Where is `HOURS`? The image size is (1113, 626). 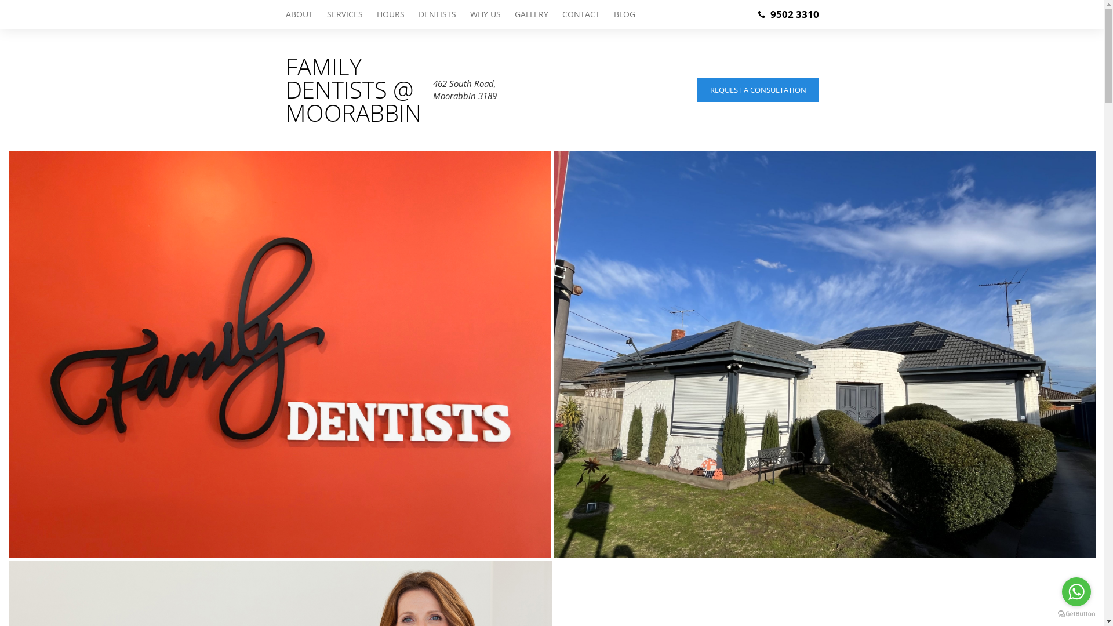 HOURS is located at coordinates (391, 14).